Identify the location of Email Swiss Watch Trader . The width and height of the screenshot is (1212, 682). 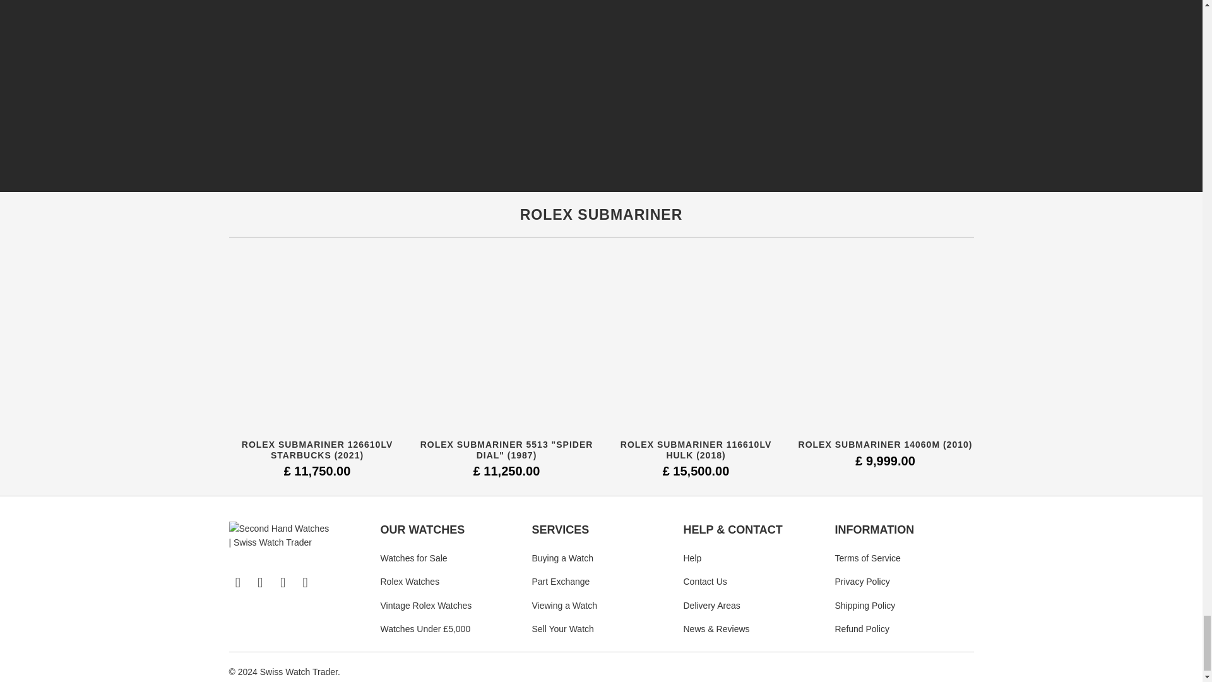
(237, 583).